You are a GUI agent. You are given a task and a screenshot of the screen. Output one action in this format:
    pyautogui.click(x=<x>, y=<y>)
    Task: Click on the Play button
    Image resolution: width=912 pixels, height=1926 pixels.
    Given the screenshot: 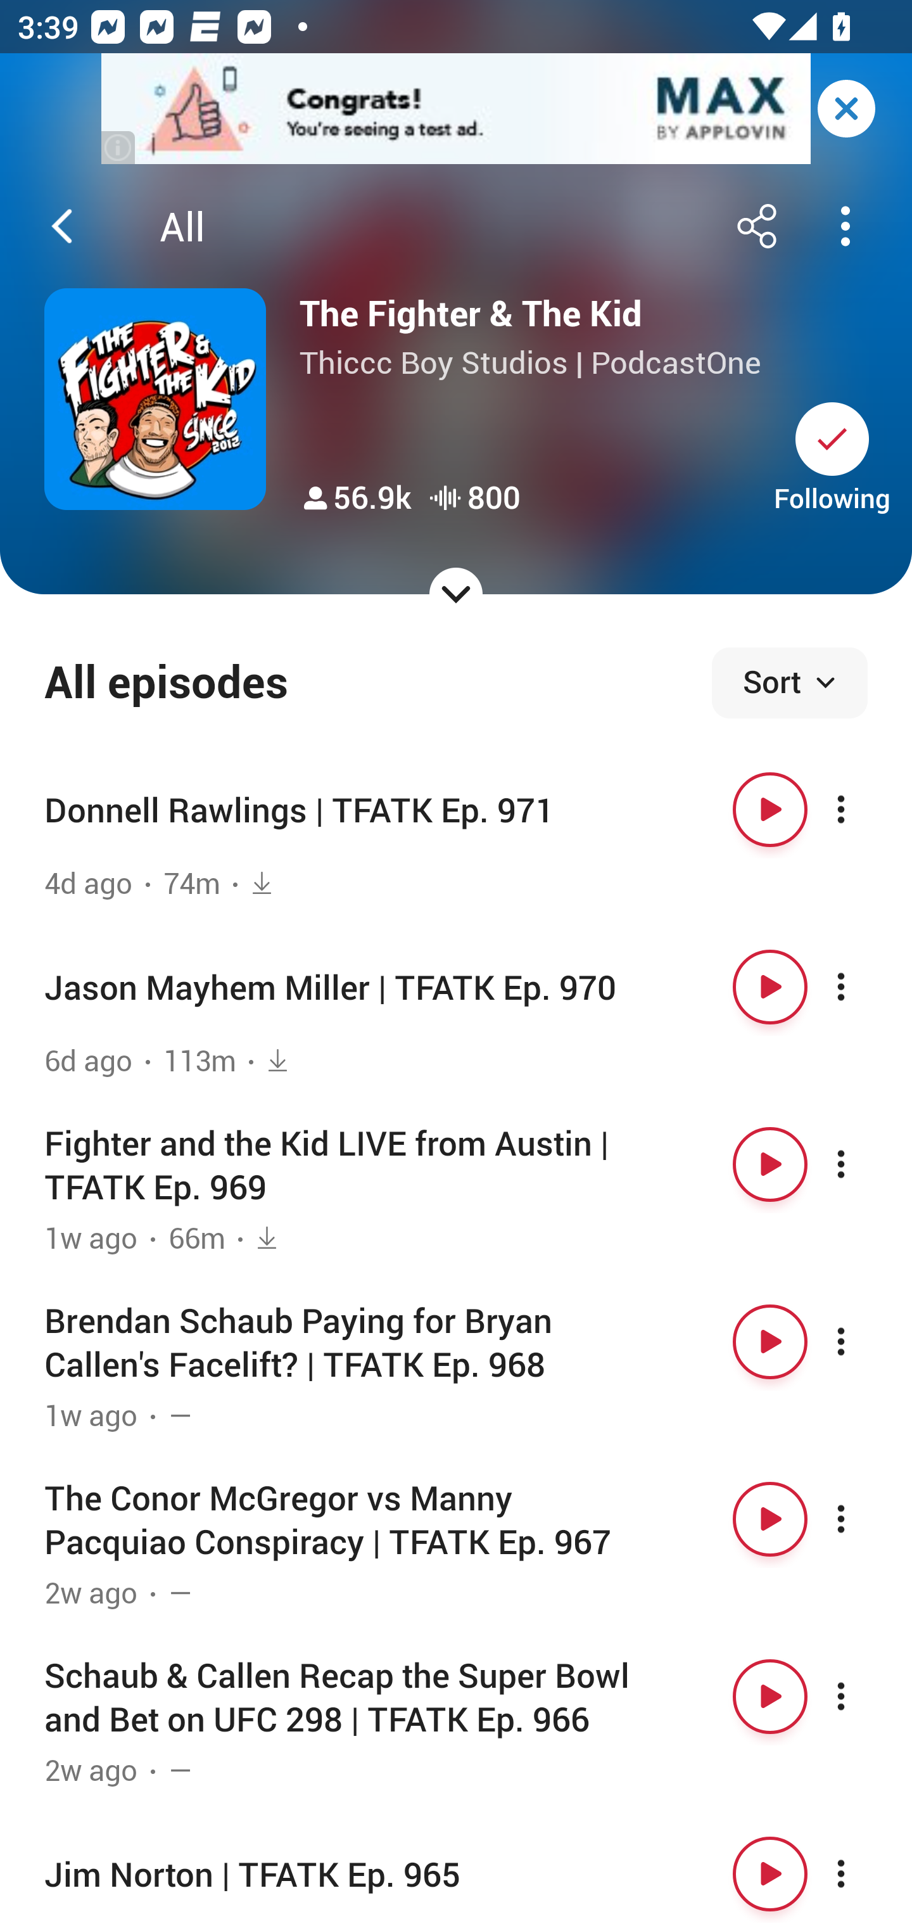 What is the action you would take?
    pyautogui.click(x=770, y=1341)
    